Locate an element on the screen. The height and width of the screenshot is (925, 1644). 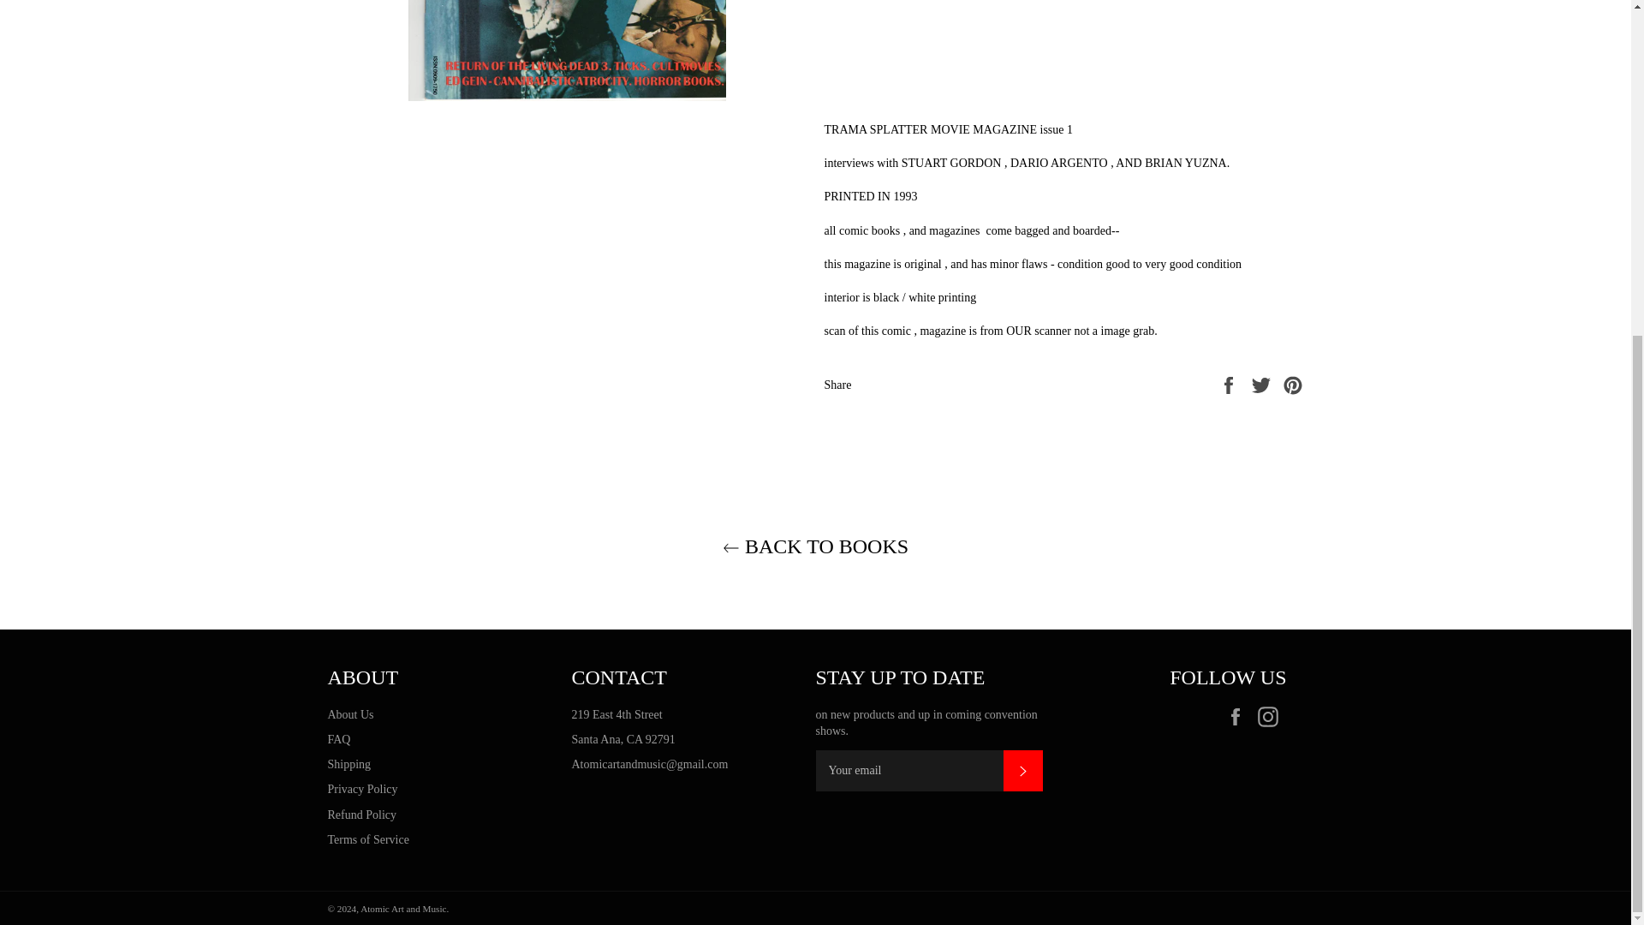
Atomic Art and Music on Facebook is located at coordinates (1239, 716).